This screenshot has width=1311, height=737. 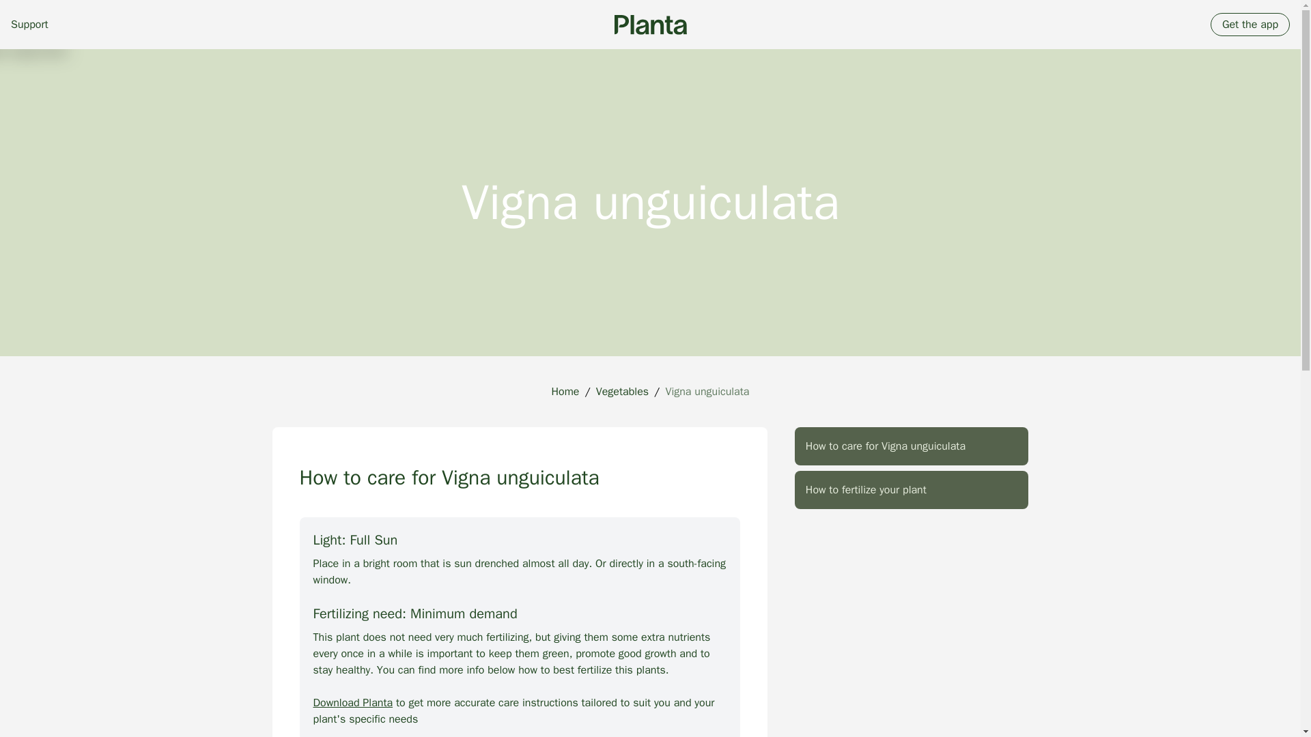 What do you see at coordinates (706, 392) in the screenshot?
I see `Vigna unguiculata` at bounding box center [706, 392].